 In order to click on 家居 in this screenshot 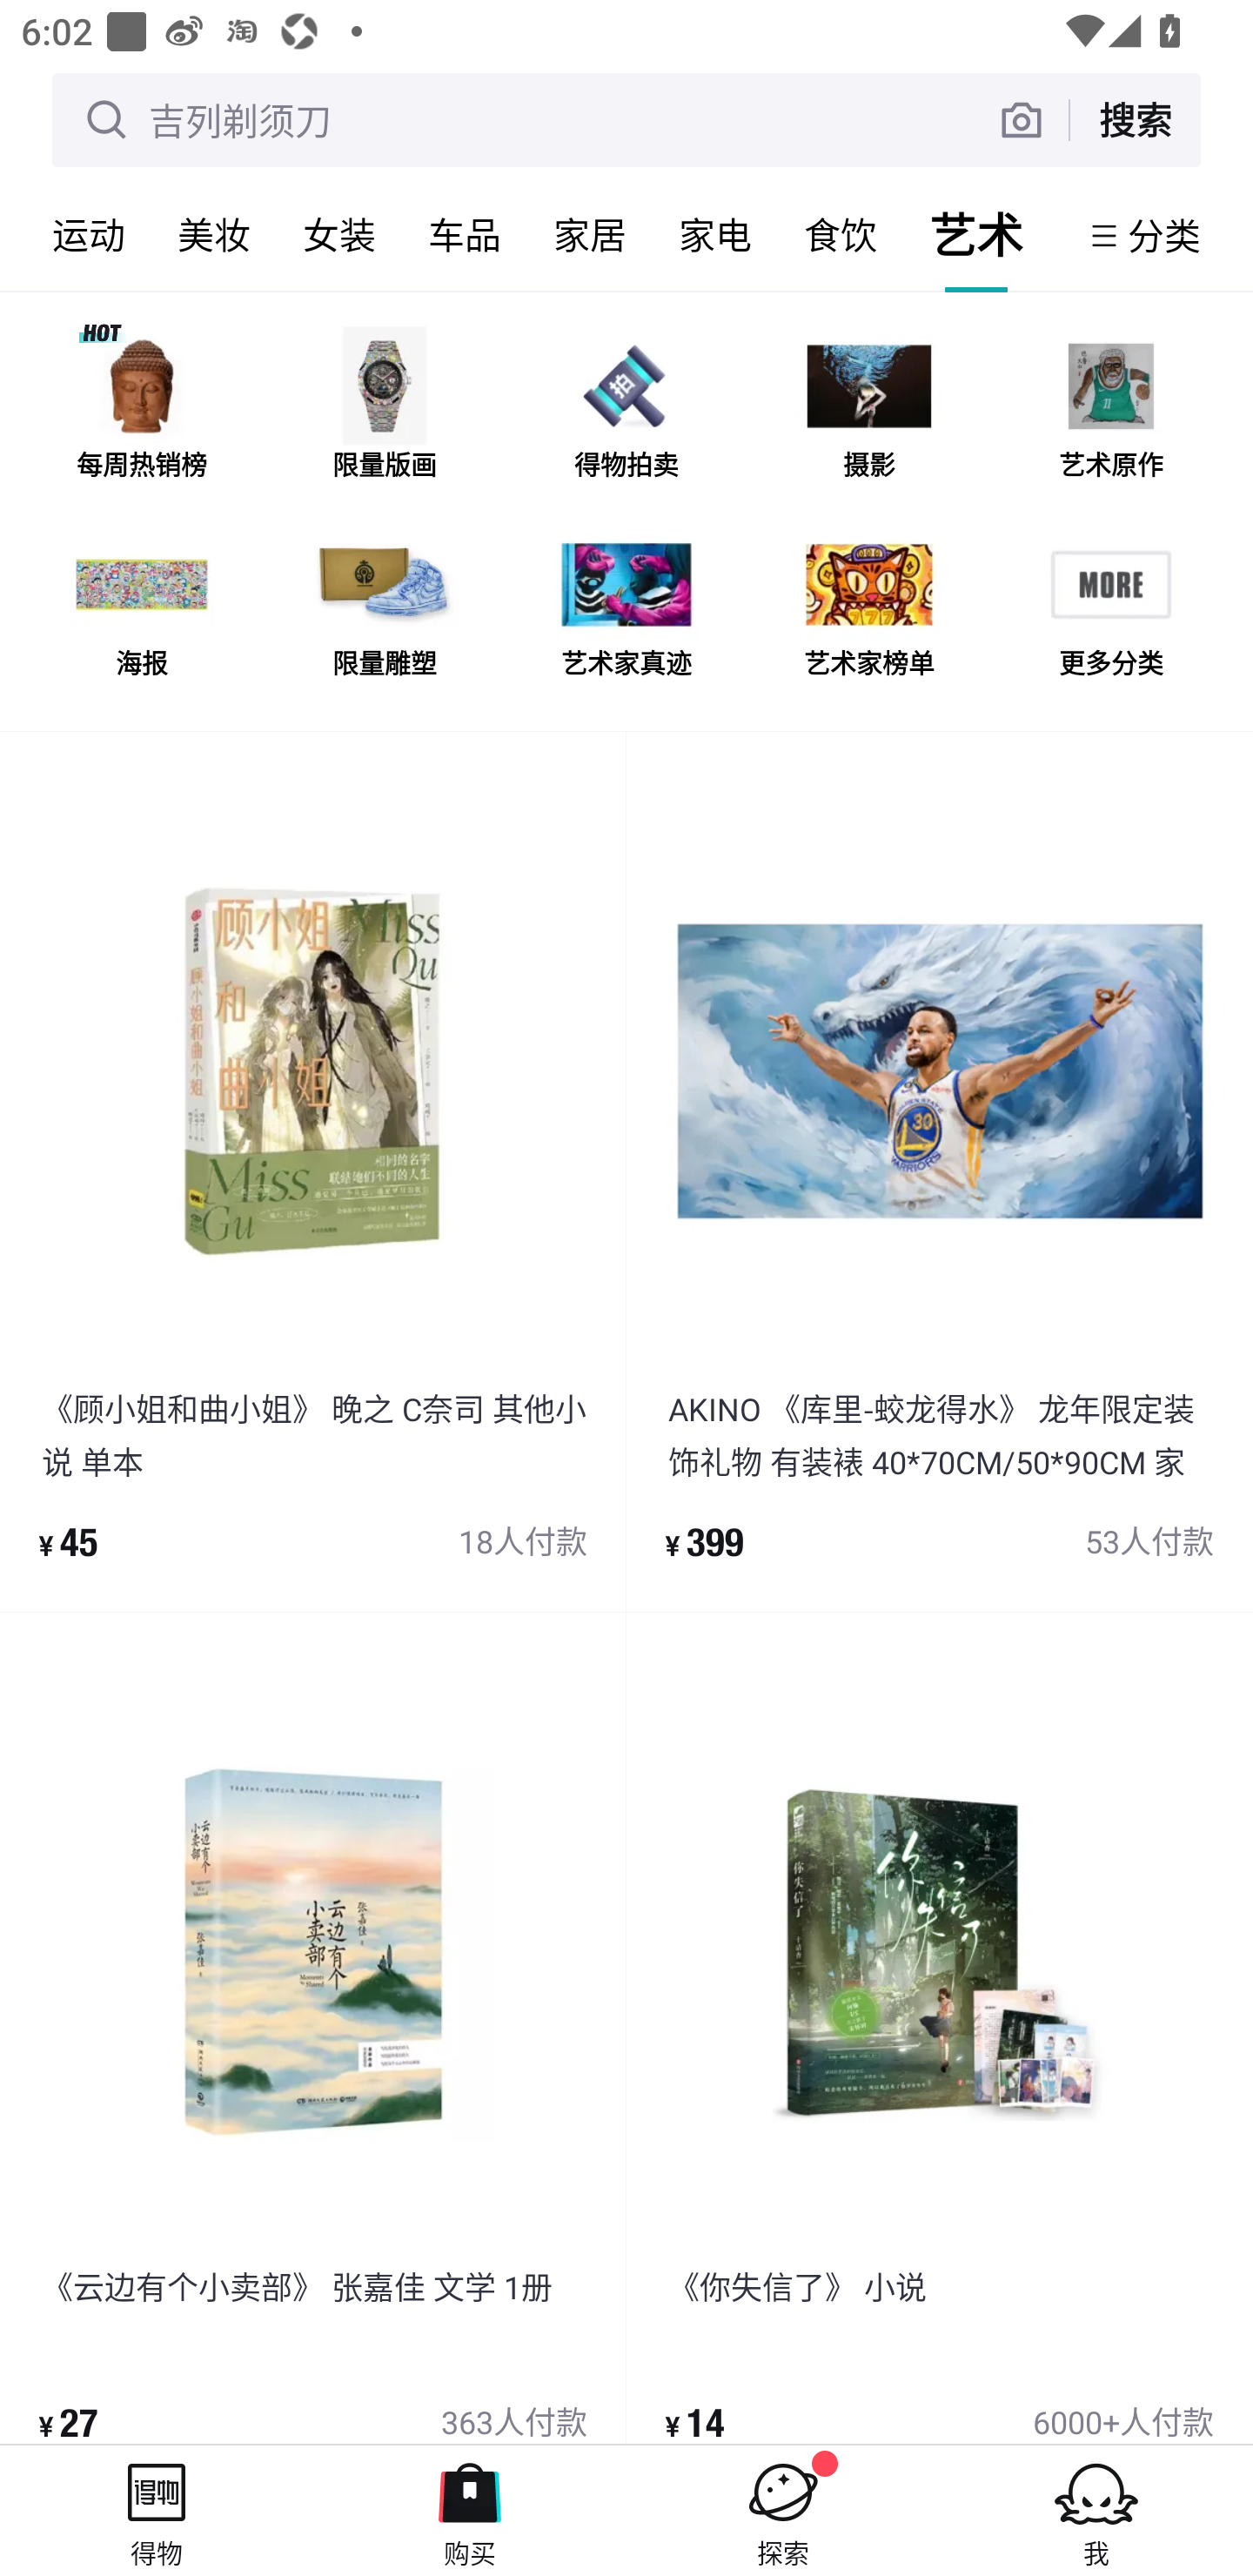, I will do `click(590, 235)`.